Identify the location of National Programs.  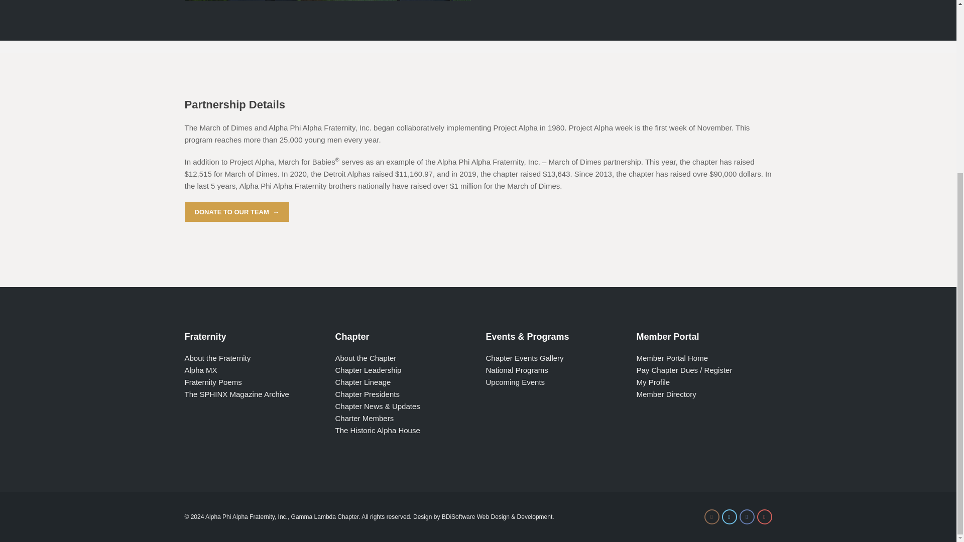
(517, 370).